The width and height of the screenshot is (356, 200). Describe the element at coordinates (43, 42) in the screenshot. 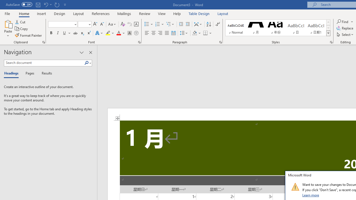

I see `Office Clipboard...` at that location.